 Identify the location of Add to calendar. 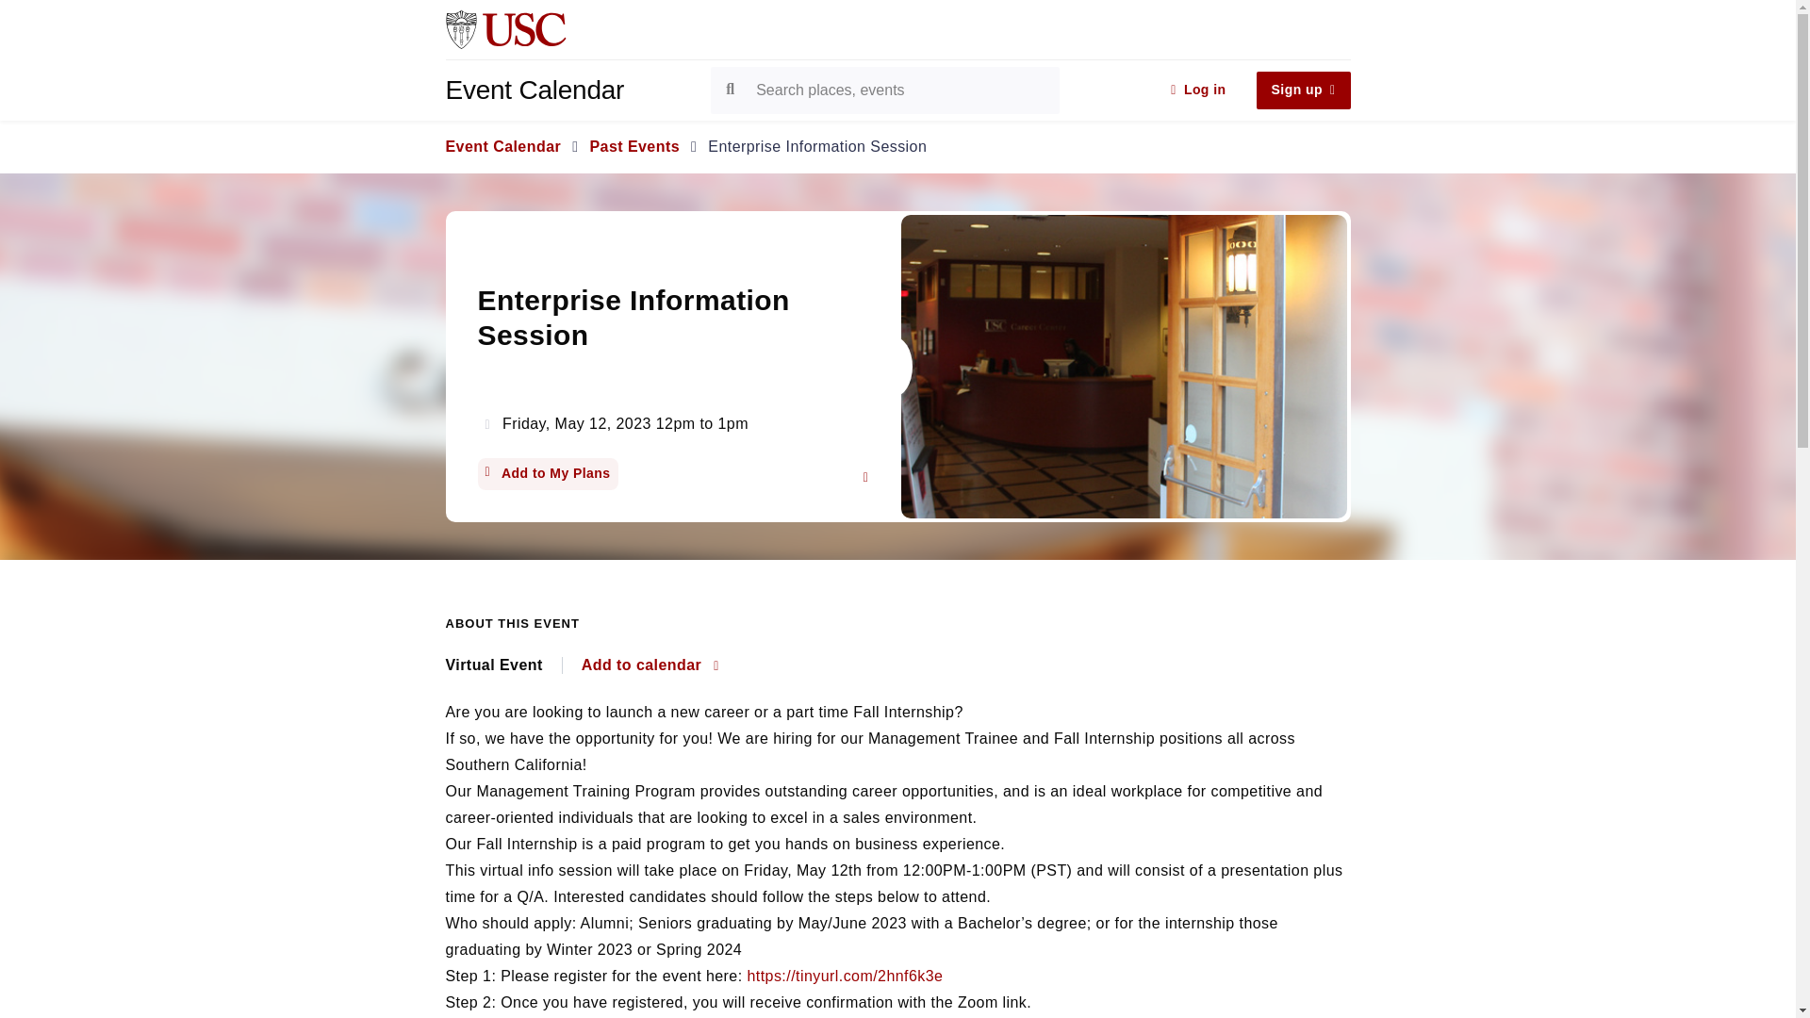
(650, 665).